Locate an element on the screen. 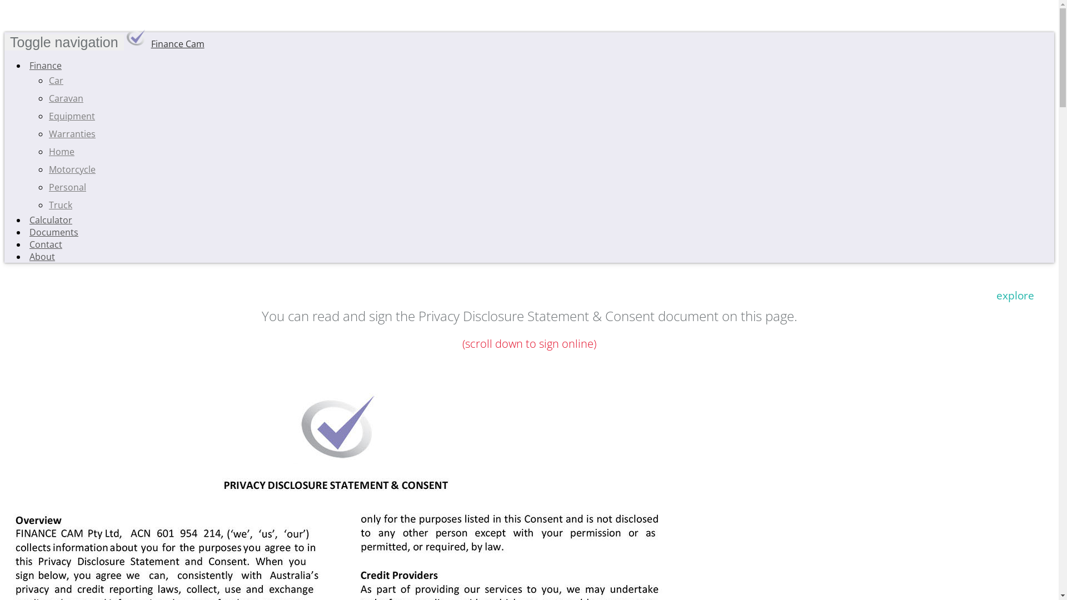 This screenshot has width=1067, height=600. Calculator is located at coordinates (49, 220).